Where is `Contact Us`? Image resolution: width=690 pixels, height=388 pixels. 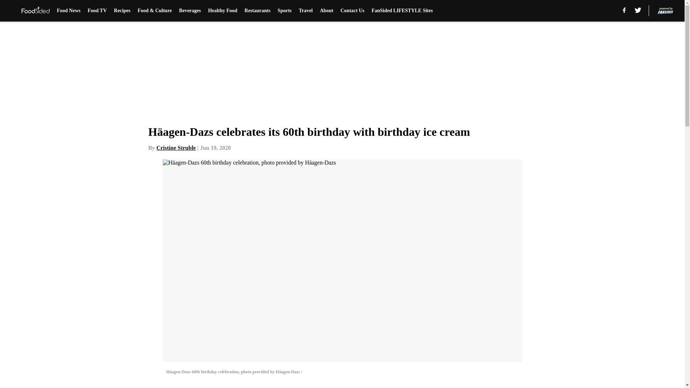 Contact Us is located at coordinates (353, 11).